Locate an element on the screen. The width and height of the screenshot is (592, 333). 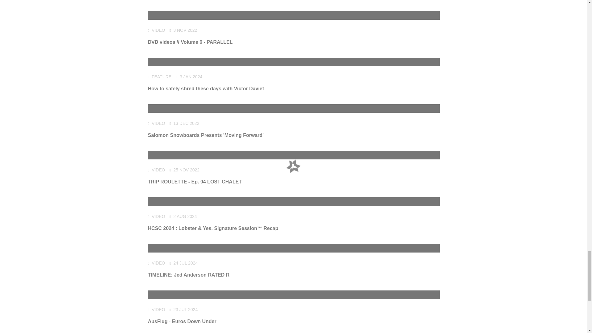
AusFlug - Euros Down Under is located at coordinates (182, 321).